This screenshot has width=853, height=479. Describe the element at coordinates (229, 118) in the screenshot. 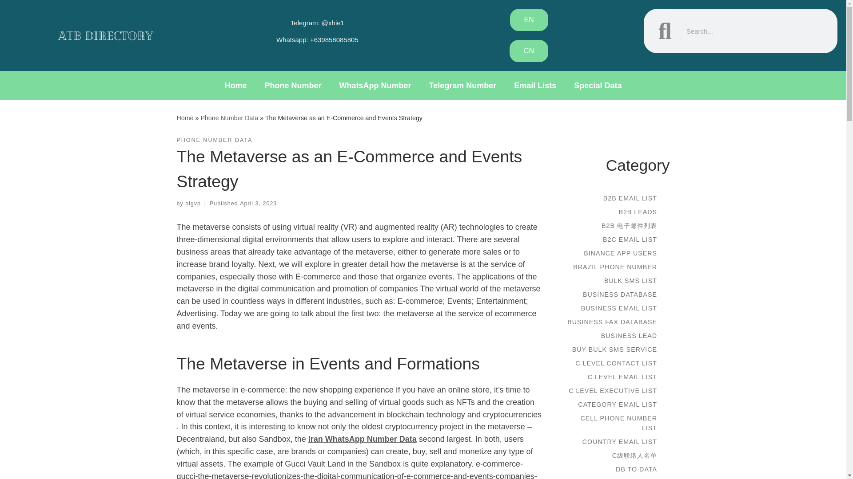

I see `Phone Number Data` at that location.